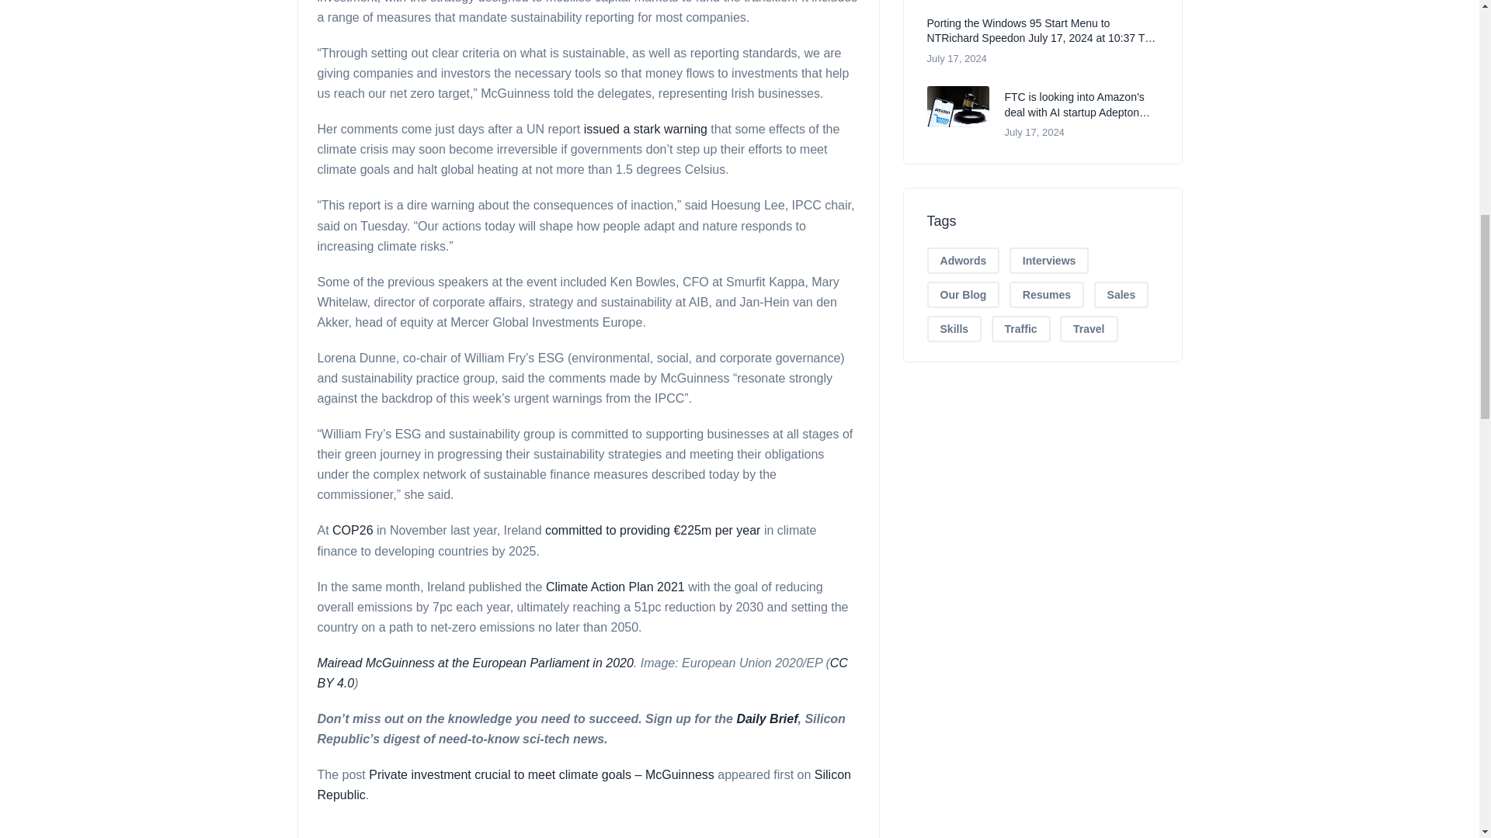  Describe the element at coordinates (581, 672) in the screenshot. I see `CC BY 4.0` at that location.